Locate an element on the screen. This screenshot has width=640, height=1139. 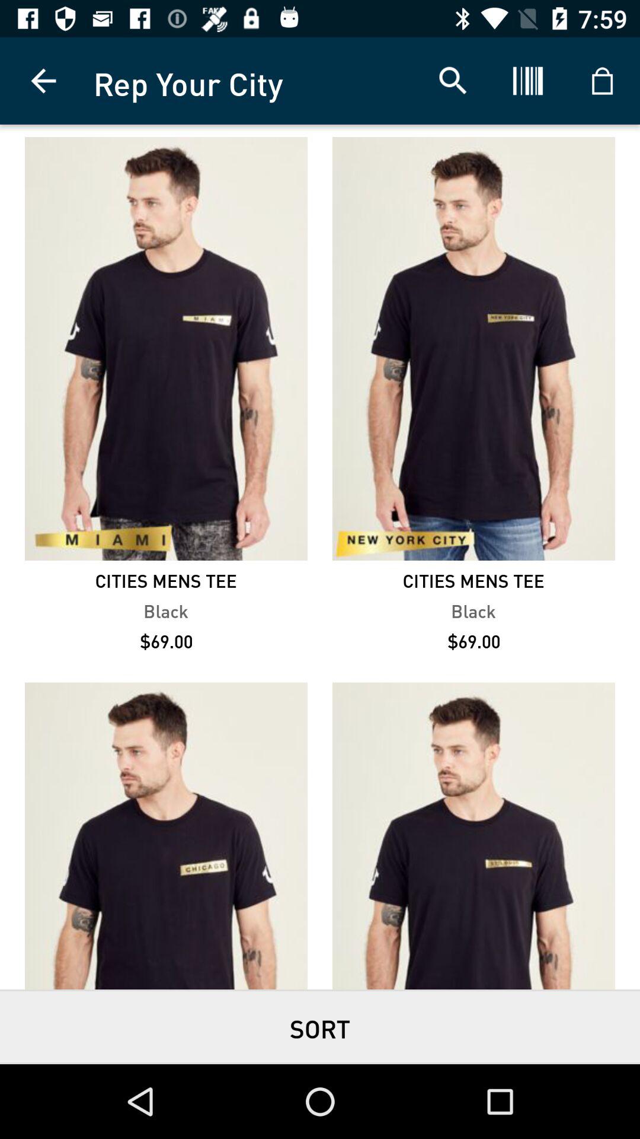
click on second image is located at coordinates (473, 348).